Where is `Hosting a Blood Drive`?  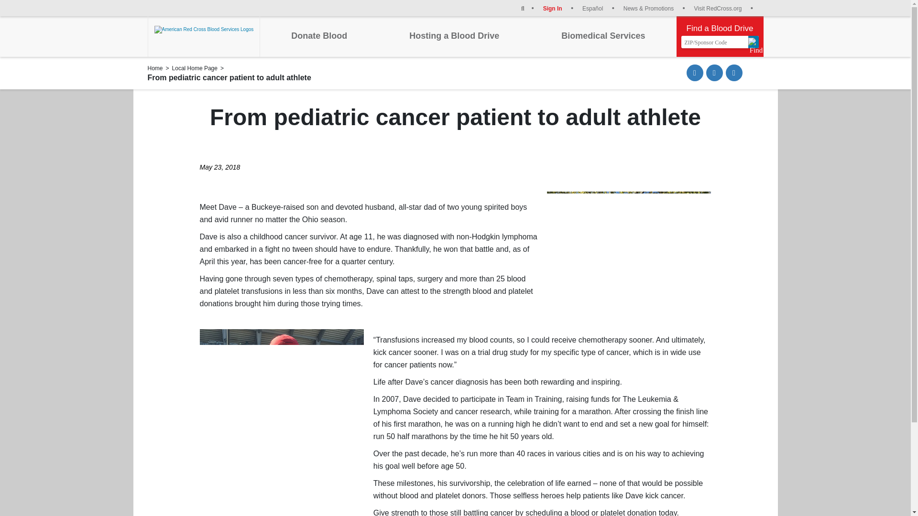 Hosting a Blood Drive is located at coordinates (454, 35).